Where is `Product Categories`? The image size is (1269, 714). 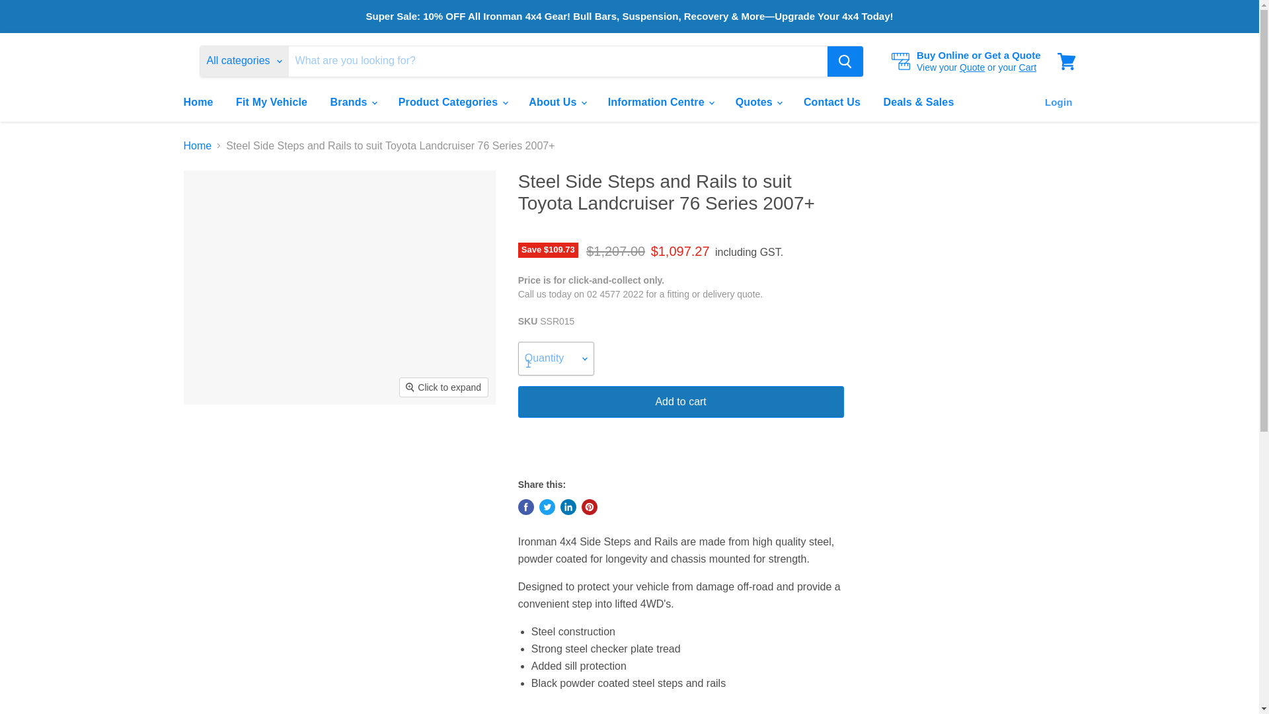
Product Categories is located at coordinates (452, 102).